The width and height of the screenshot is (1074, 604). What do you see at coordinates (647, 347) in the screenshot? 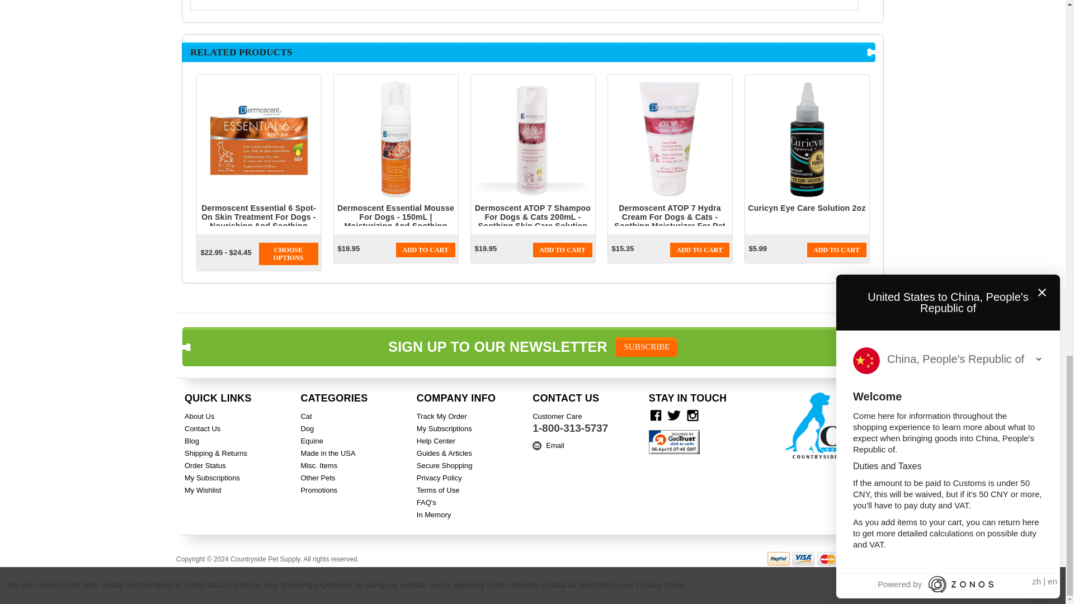
I see `    Subscribe` at bounding box center [647, 347].